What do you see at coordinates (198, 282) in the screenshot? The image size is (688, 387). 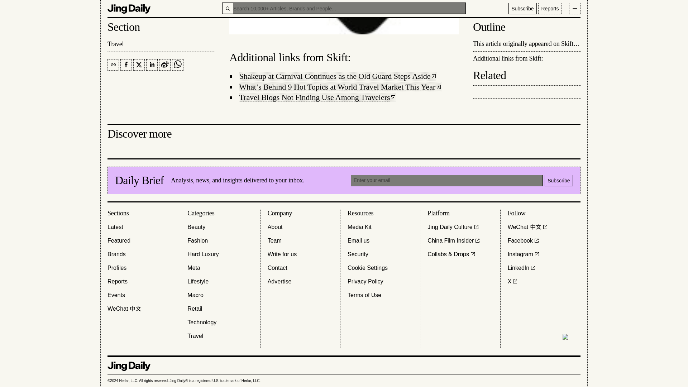 I see `Lifestyle` at bounding box center [198, 282].